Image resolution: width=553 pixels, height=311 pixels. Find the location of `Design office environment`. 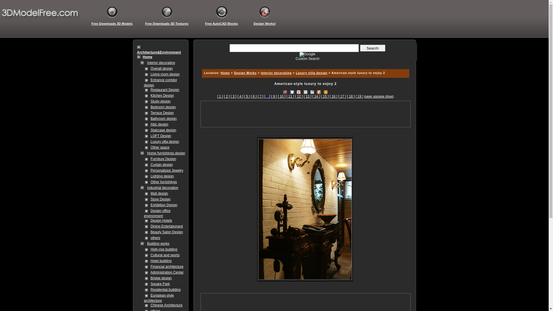

Design office environment is located at coordinates (157, 213).